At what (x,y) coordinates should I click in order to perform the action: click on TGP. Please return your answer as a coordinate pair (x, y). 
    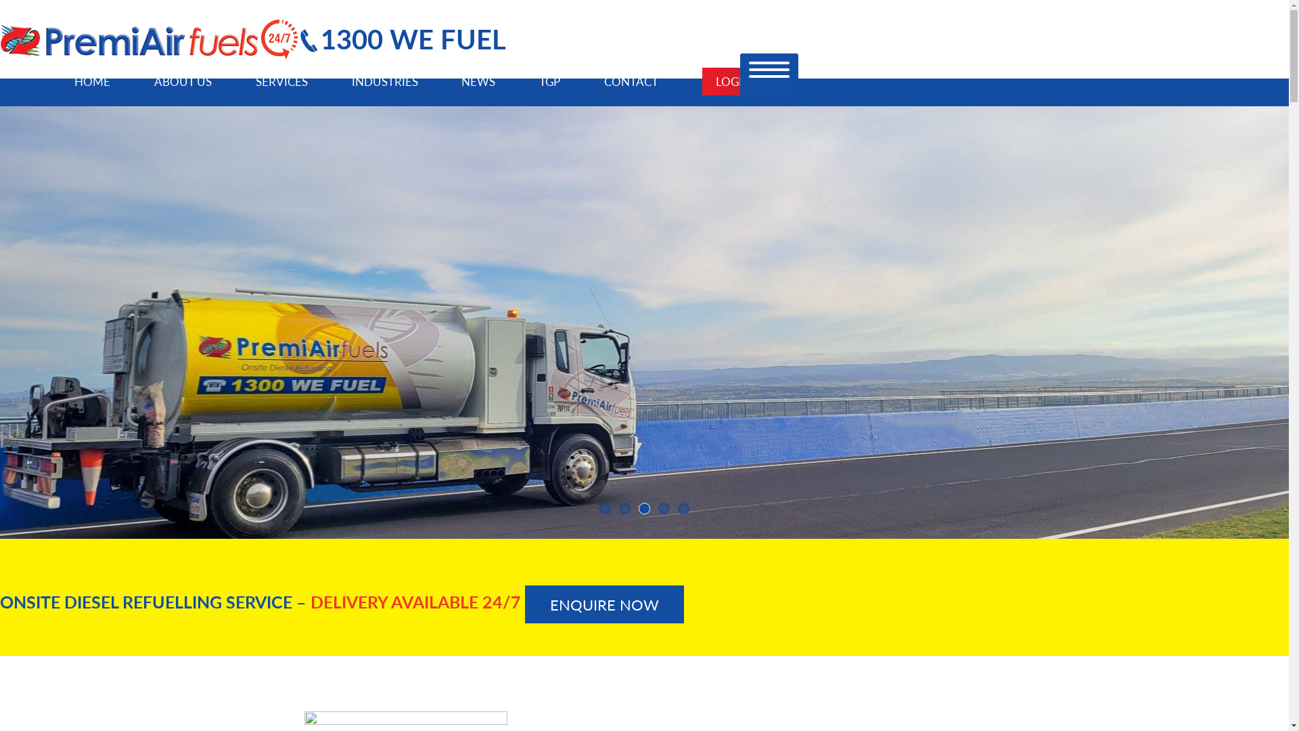
    Looking at the image, I should click on (549, 81).